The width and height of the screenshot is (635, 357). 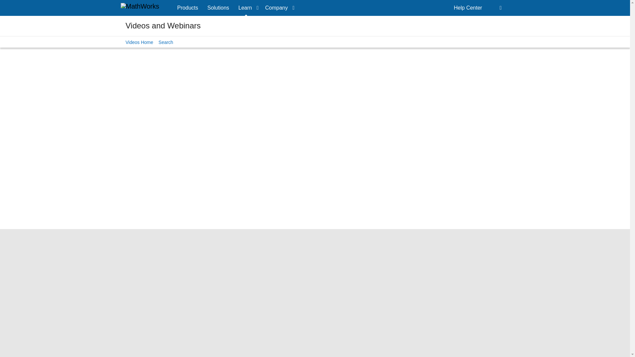 I want to click on Products, so click(x=188, y=8).